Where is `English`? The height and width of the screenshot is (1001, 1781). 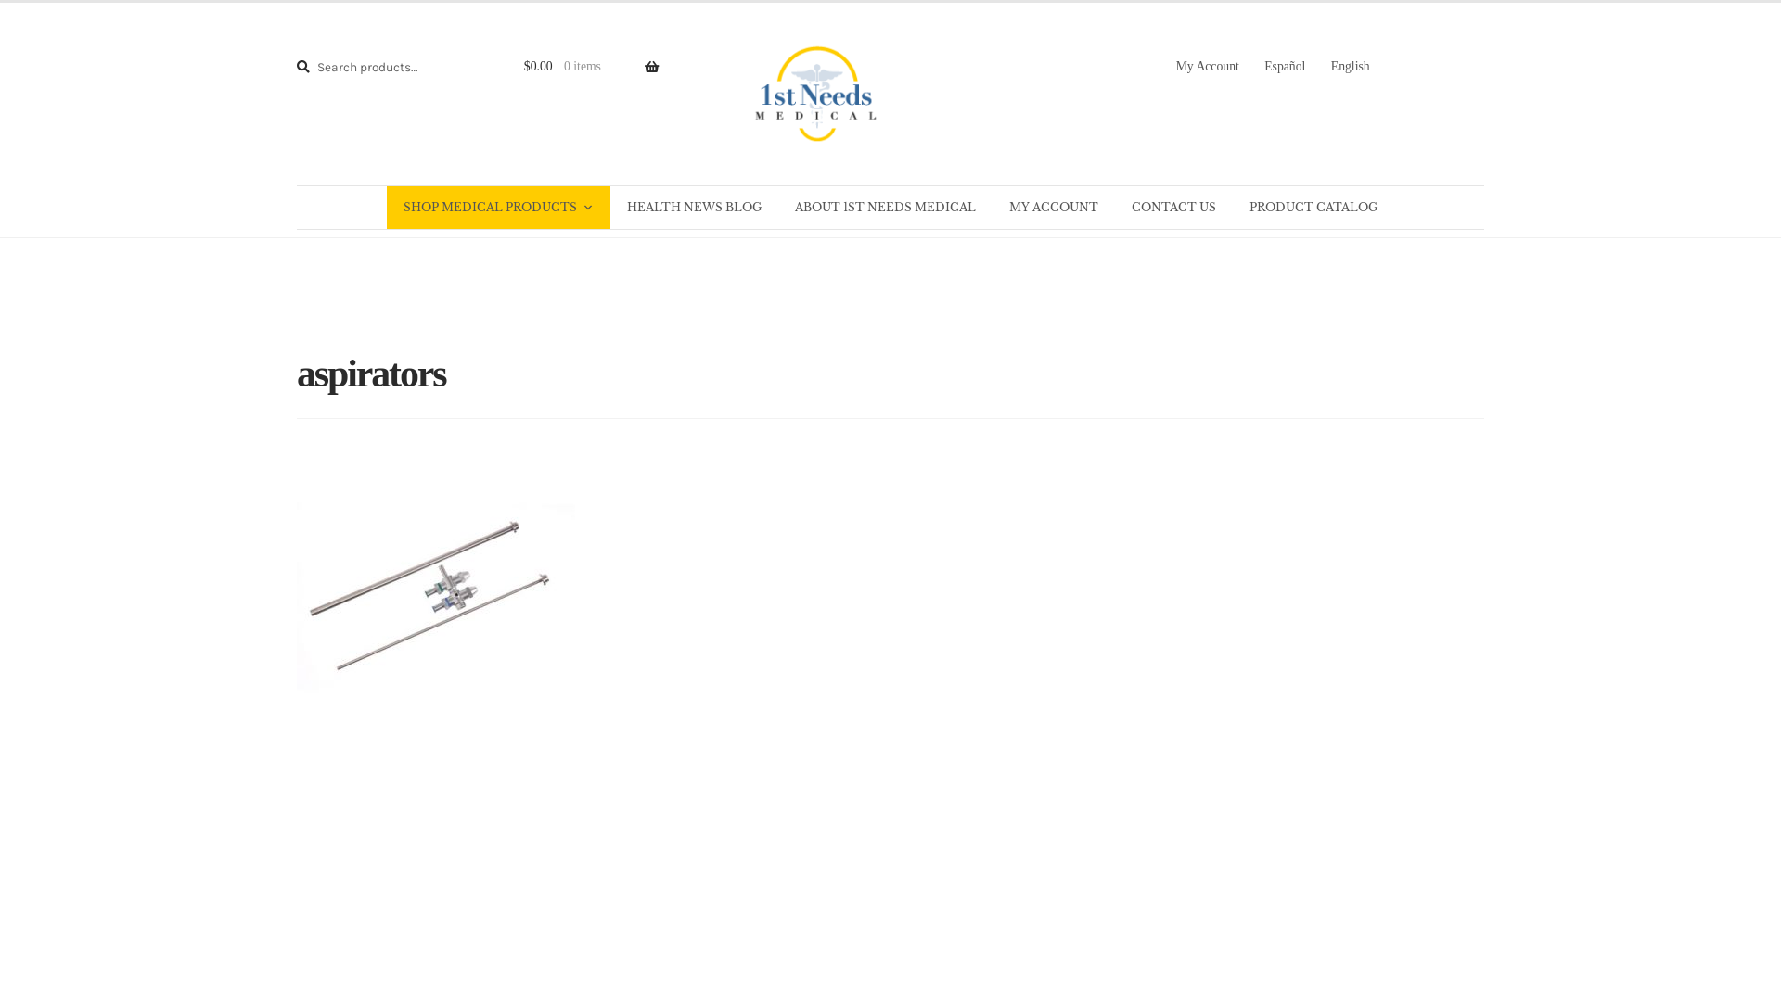 English is located at coordinates (1351, 67).